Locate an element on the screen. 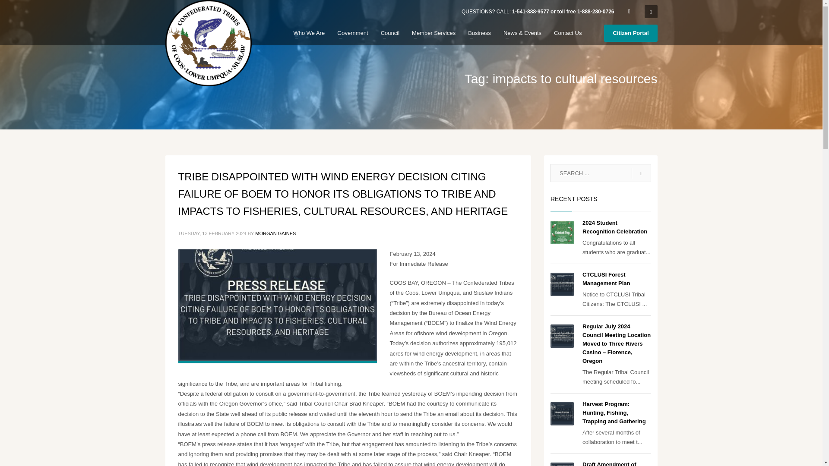  Member Services is located at coordinates (433, 33).